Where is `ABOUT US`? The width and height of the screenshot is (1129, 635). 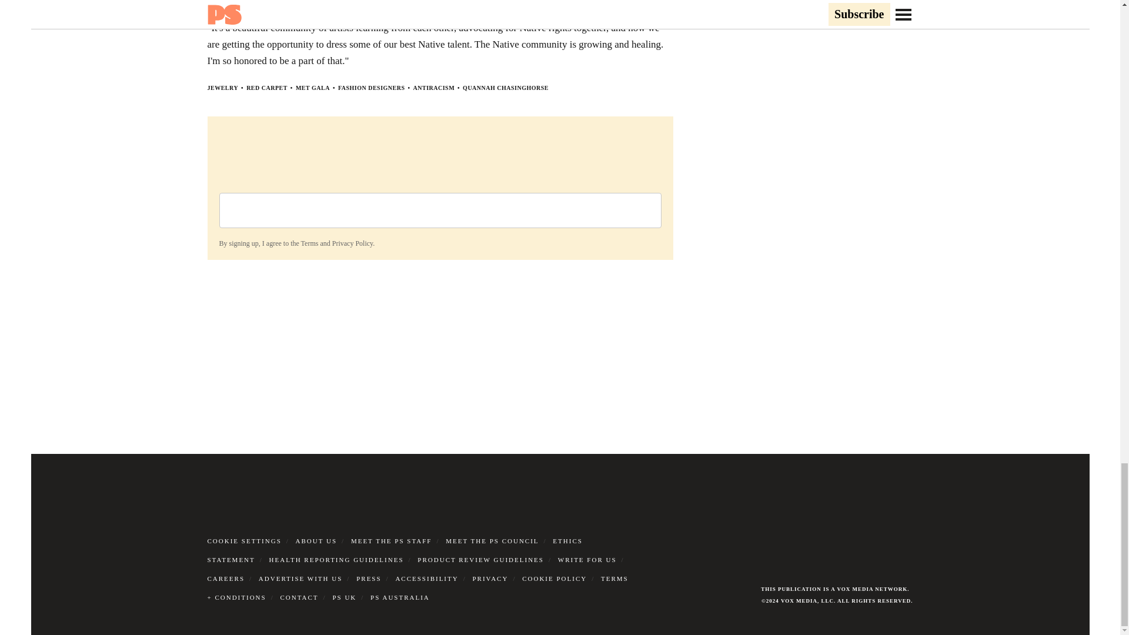 ABOUT US is located at coordinates (316, 540).